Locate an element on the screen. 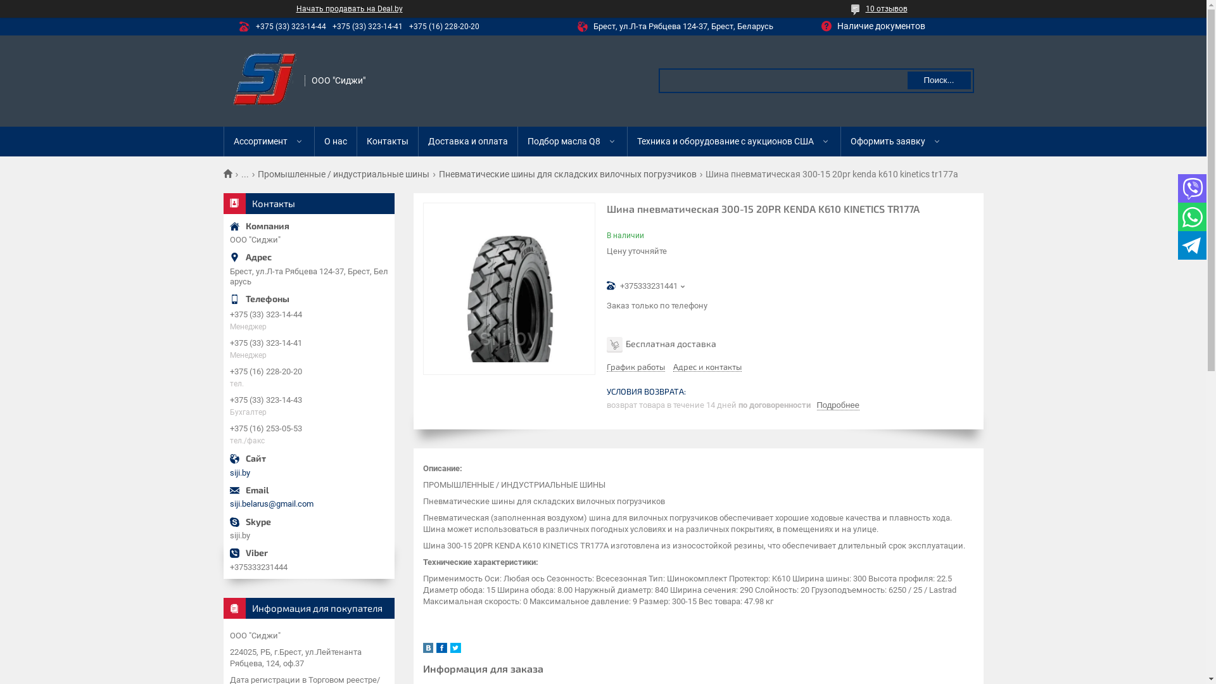  siji.belarus@gmail.com is located at coordinates (308, 504).